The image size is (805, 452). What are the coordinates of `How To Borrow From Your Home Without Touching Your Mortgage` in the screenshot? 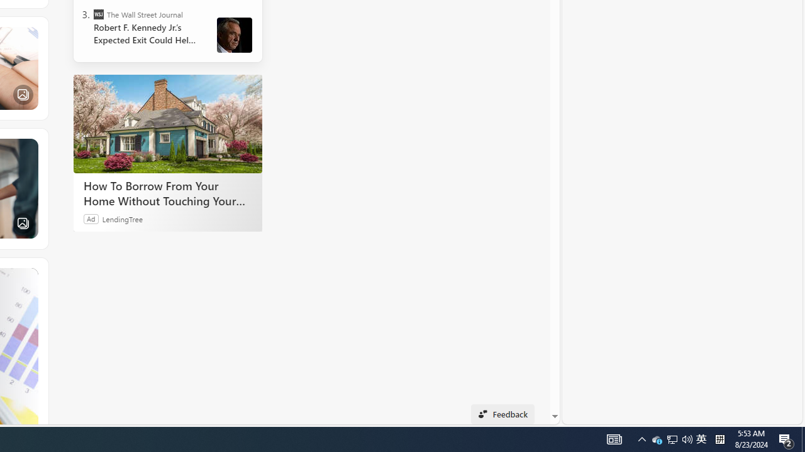 It's located at (167, 123).